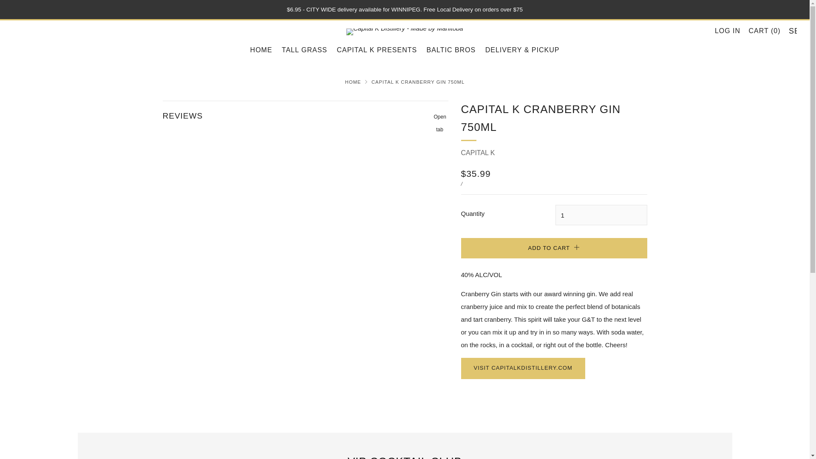 The image size is (816, 459). Describe the element at coordinates (353, 82) in the screenshot. I see `Home` at that location.